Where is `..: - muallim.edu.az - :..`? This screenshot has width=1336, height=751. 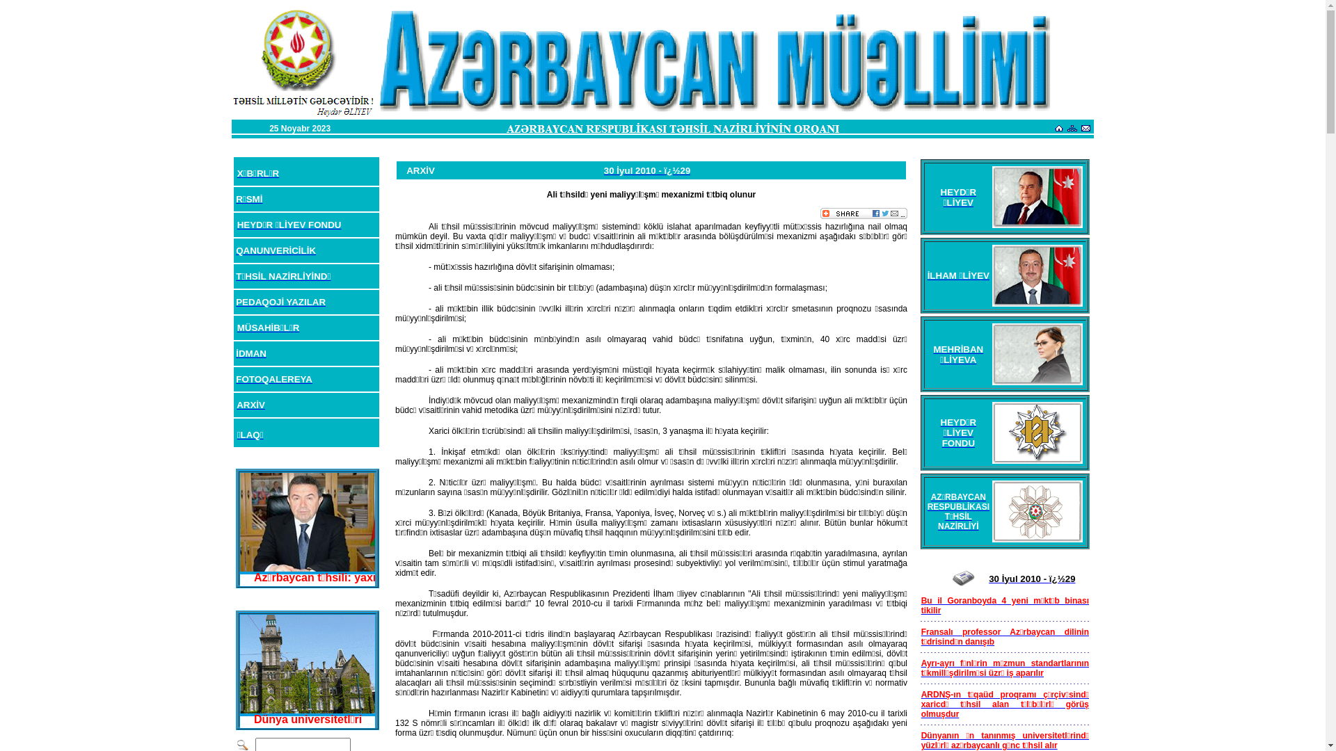
..: - muallim.edu.az - :.. is located at coordinates (309, 449).